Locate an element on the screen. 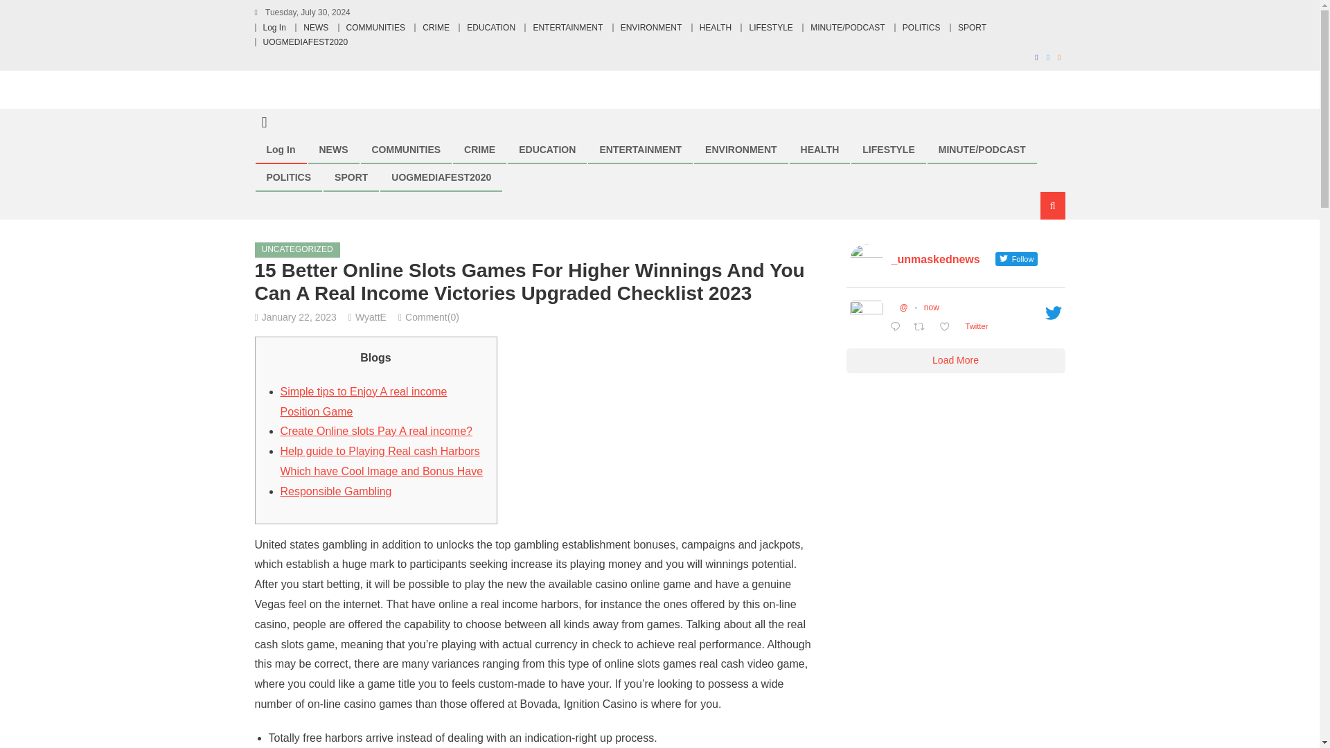 This screenshot has height=748, width=1330. CRIME is located at coordinates (479, 150).